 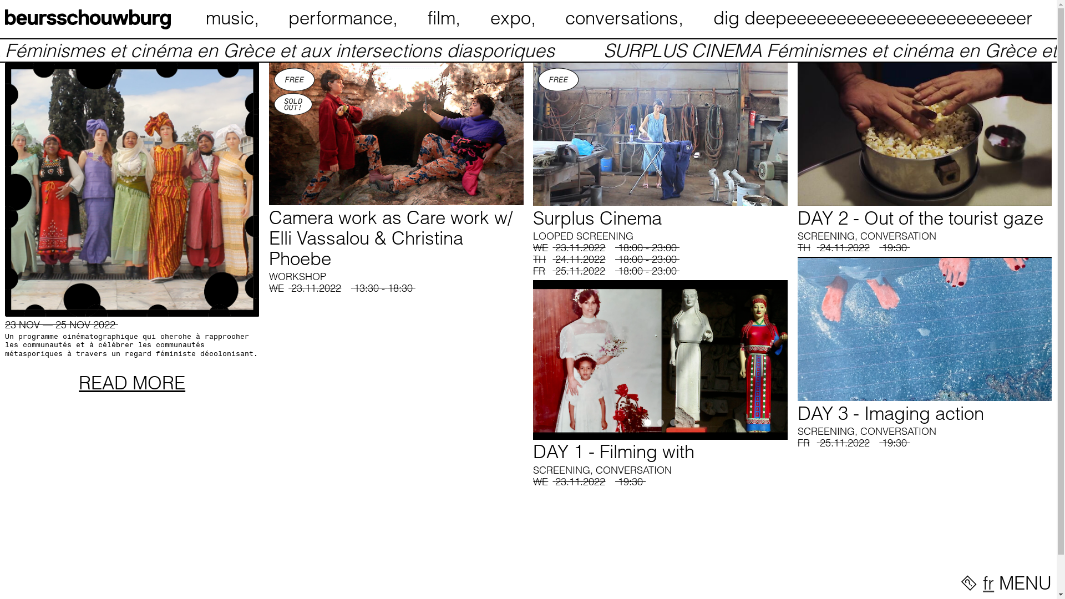 I want to click on dig deepeeeeeeeeeeeeeeeeeeeeeeeer, so click(x=883, y=18).